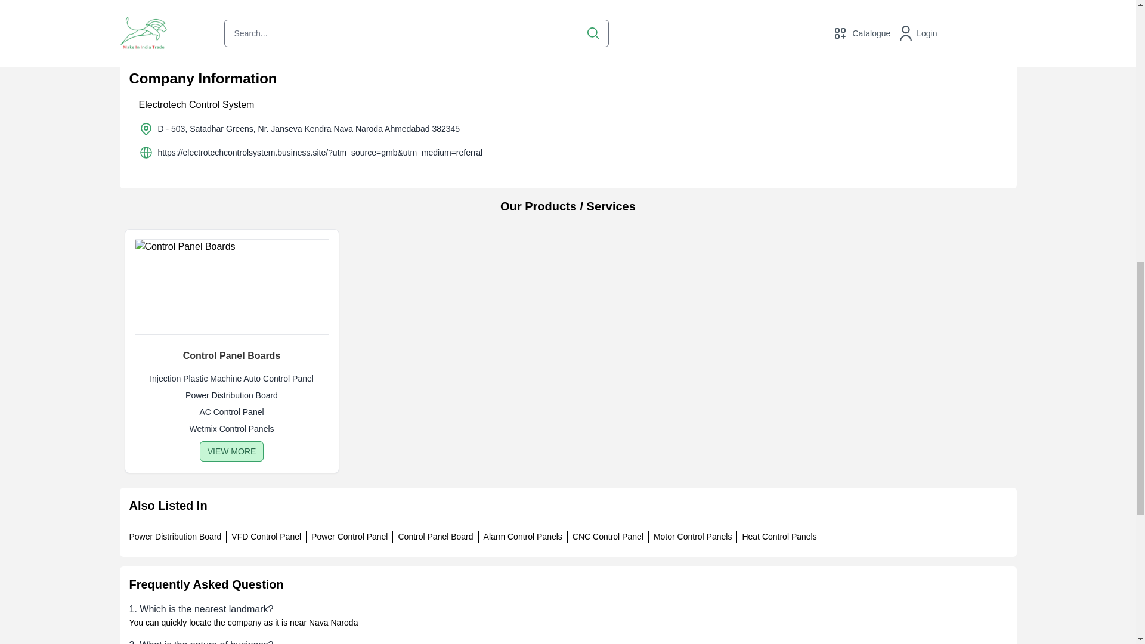  I want to click on Alarm Control Panels, so click(522, 537).